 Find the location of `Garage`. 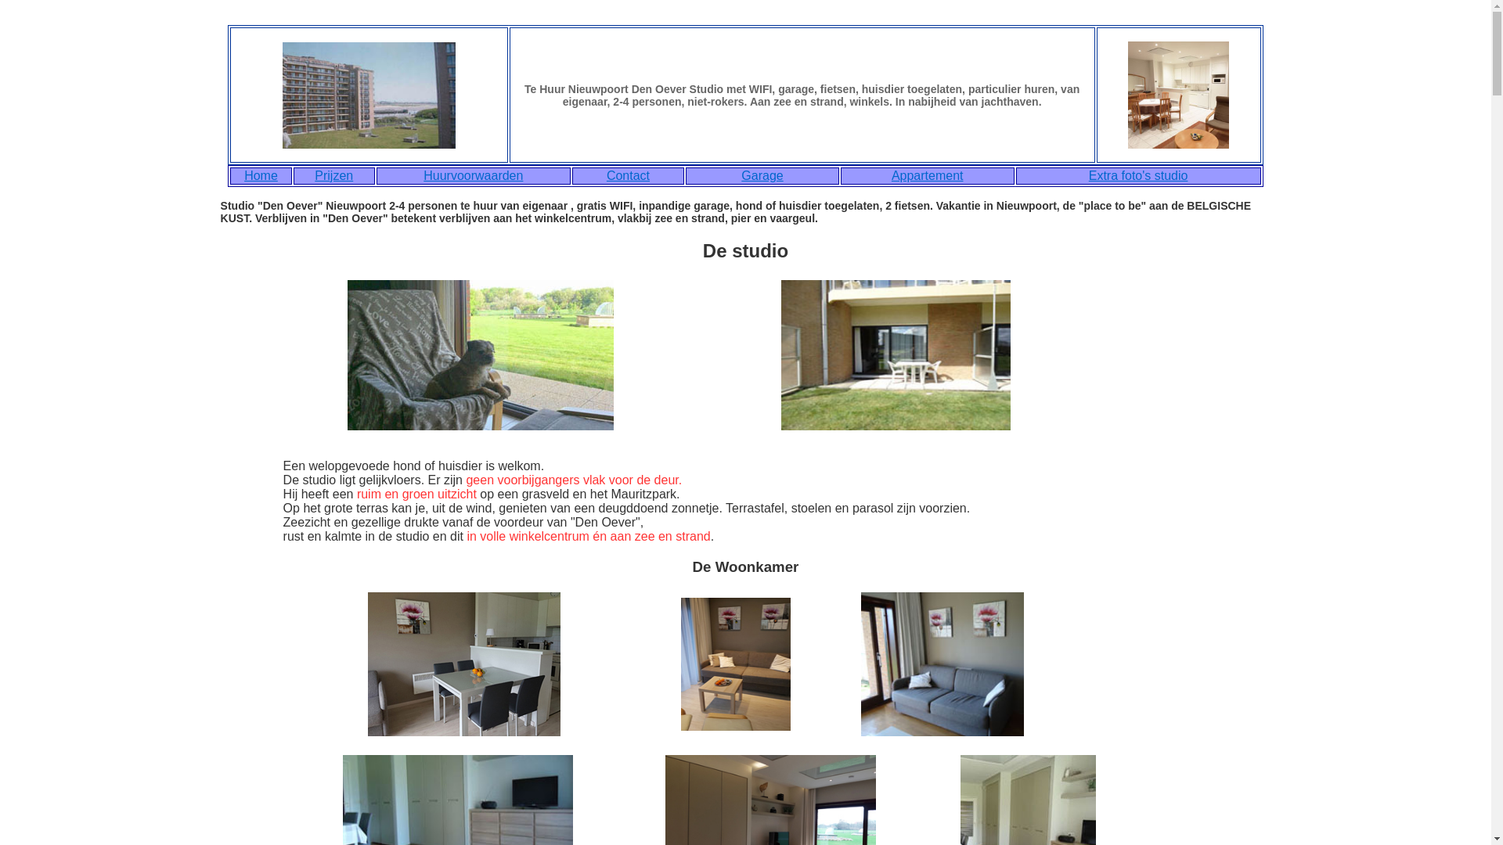

Garage is located at coordinates (762, 175).